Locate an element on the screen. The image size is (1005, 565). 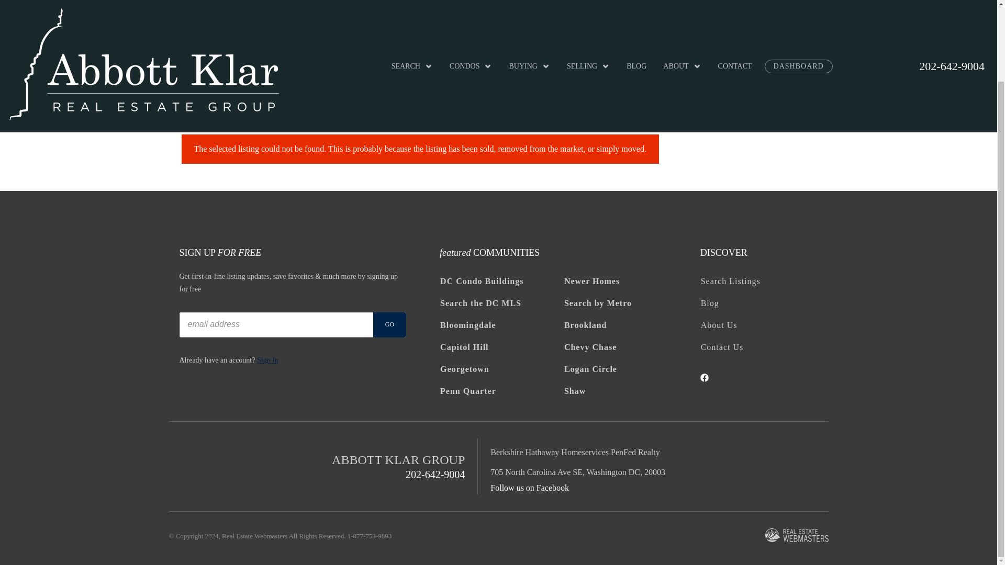
Site Logo is located at coordinates (143, 16).